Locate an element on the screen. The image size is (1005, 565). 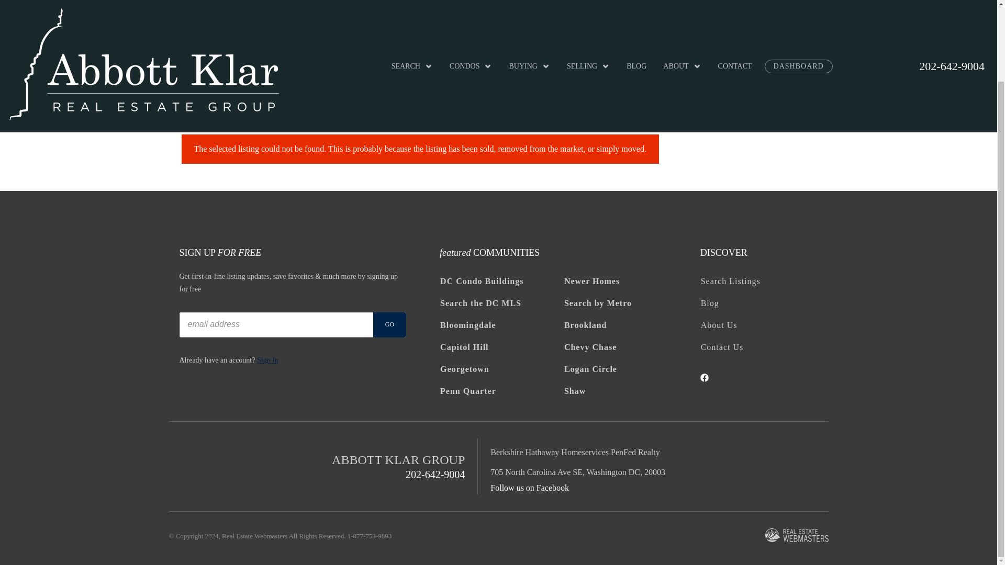
Site Logo is located at coordinates (143, 16).